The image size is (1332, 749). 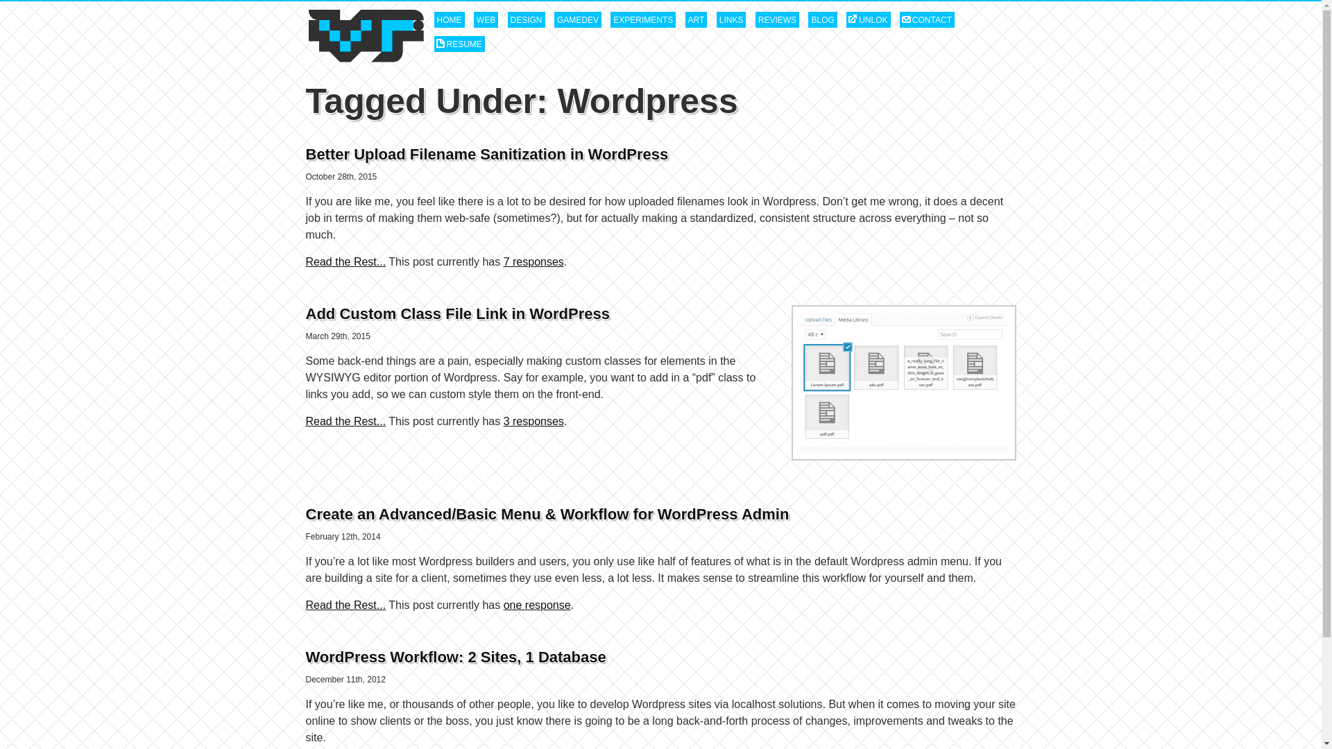 I want to click on one response, so click(x=537, y=605).